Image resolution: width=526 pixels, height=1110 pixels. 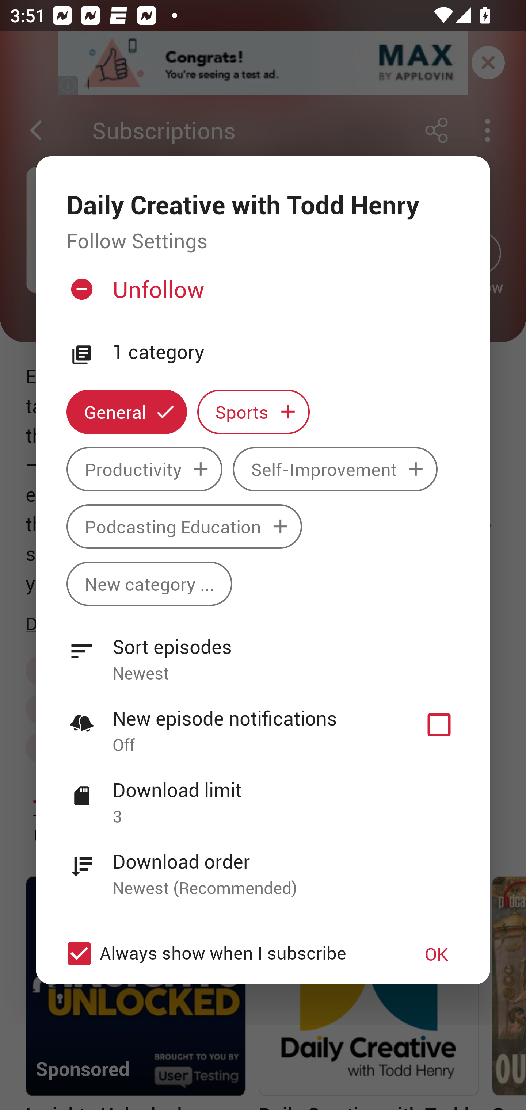 I want to click on Podcasting Education, so click(x=184, y=526).